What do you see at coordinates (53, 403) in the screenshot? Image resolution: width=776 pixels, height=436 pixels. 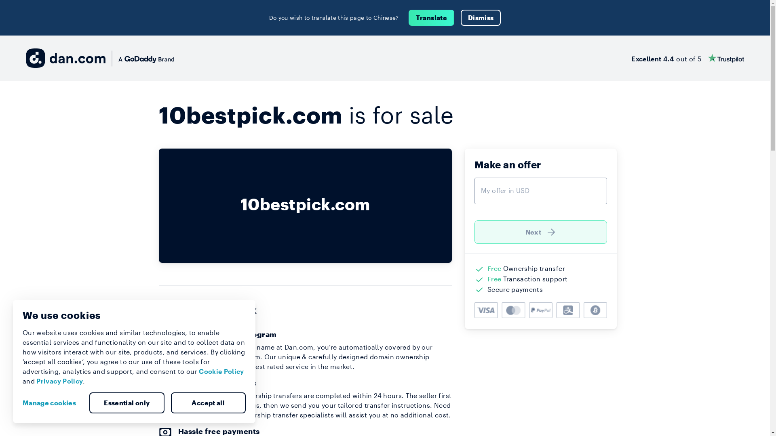 I see `Manage cookies` at bounding box center [53, 403].